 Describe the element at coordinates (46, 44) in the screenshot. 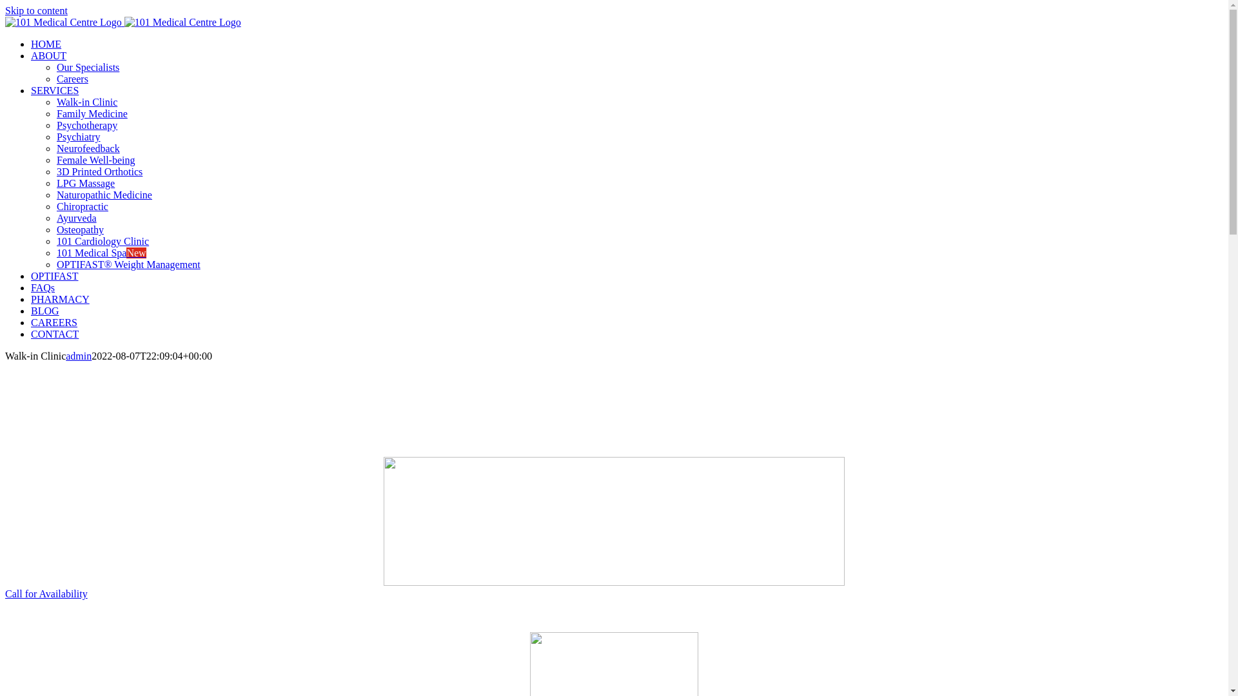

I see `HOME` at that location.